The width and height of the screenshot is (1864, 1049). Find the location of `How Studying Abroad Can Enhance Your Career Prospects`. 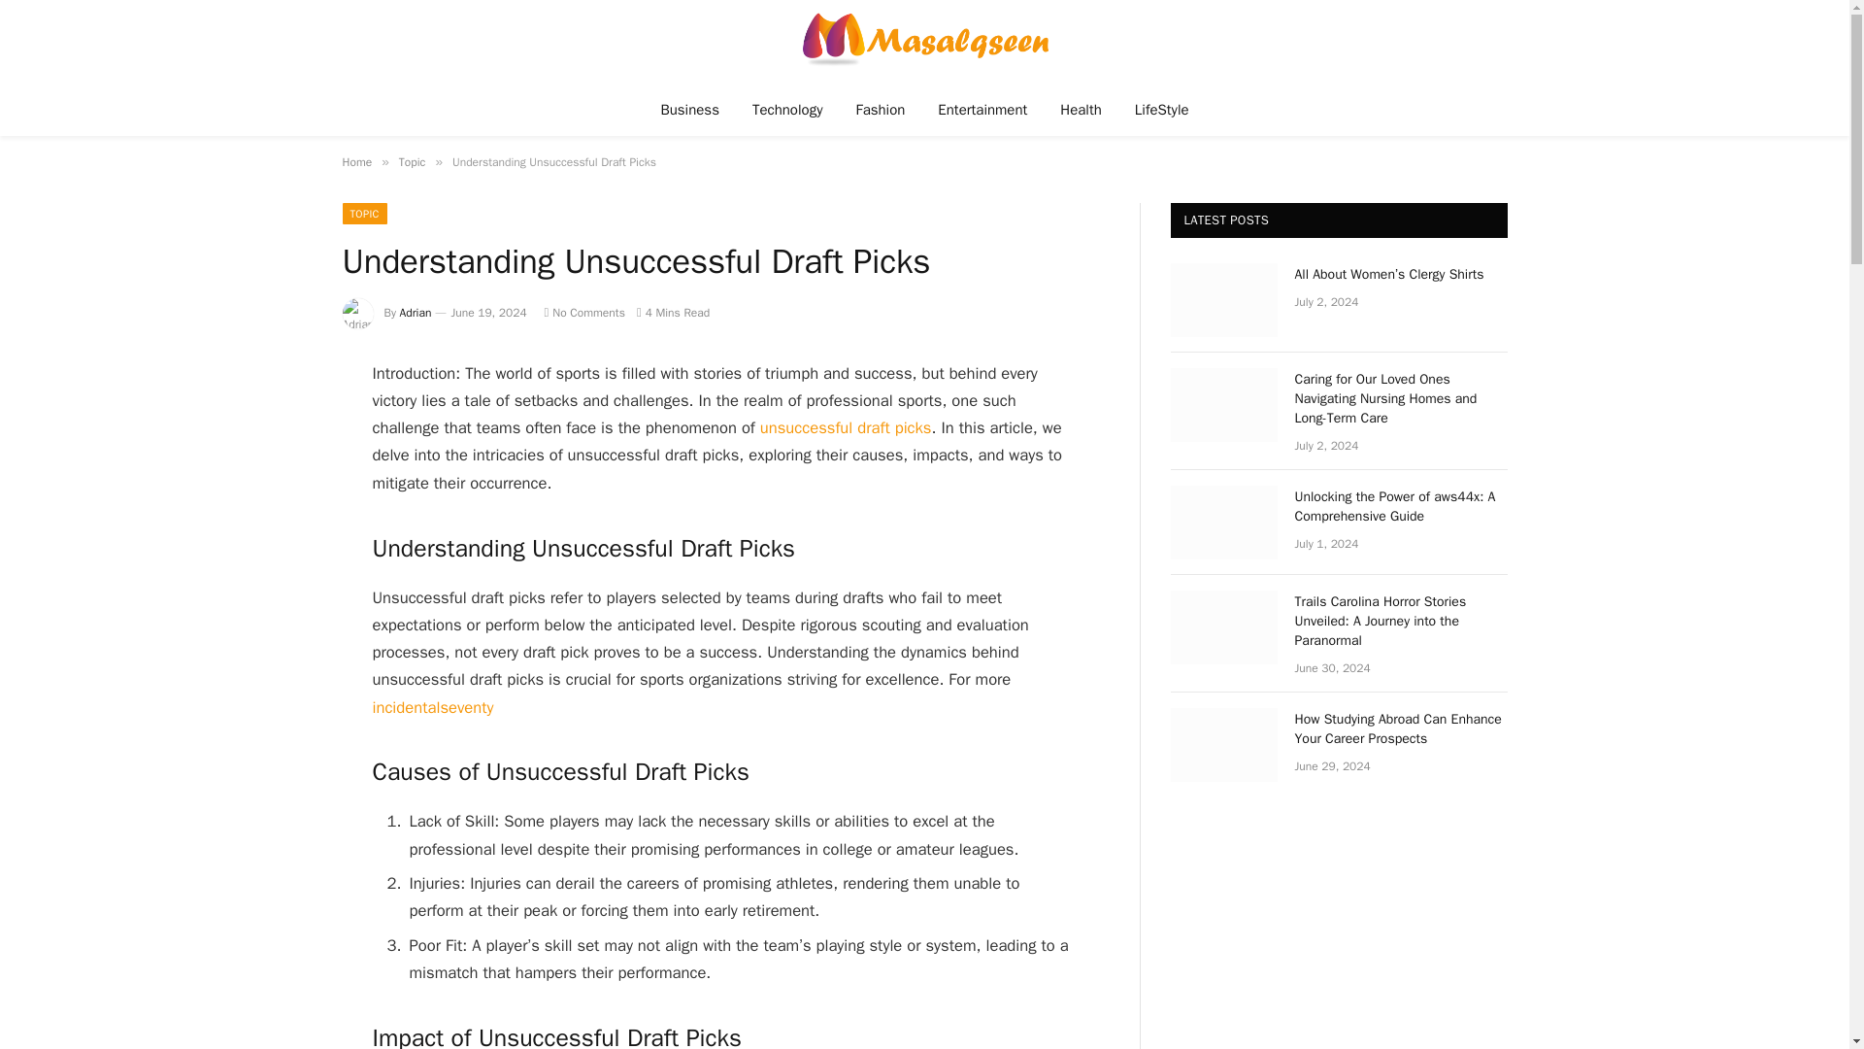

How Studying Abroad Can Enhance Your Career Prospects is located at coordinates (1223, 744).